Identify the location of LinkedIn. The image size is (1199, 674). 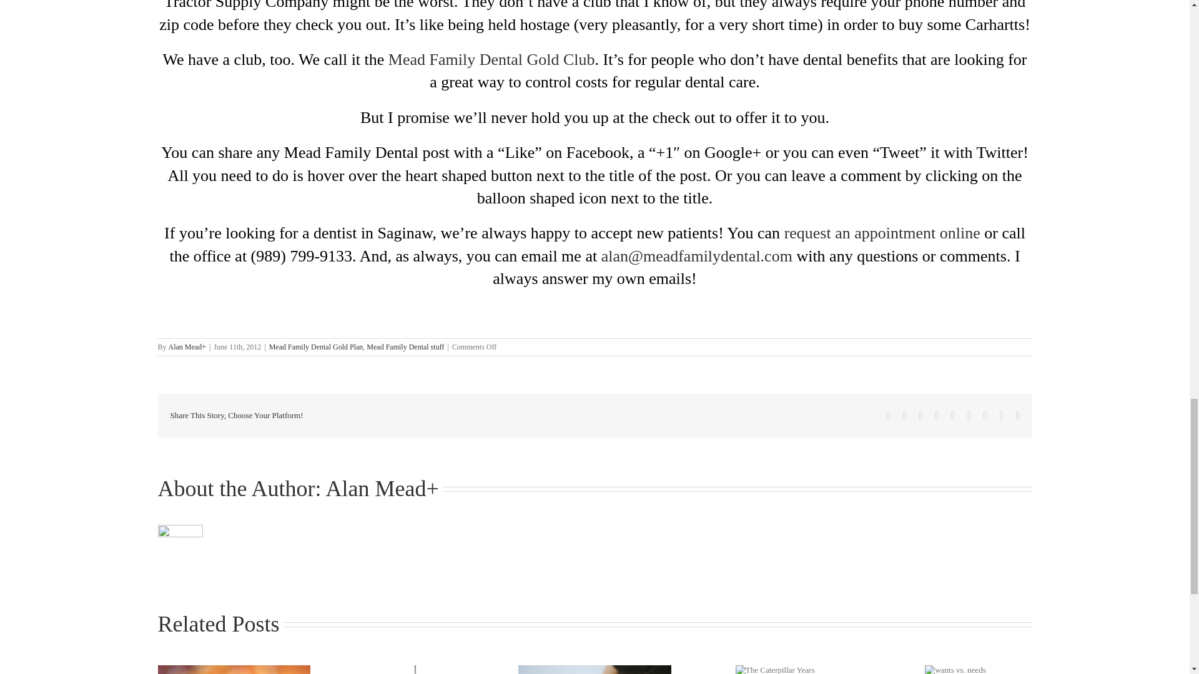
(937, 415).